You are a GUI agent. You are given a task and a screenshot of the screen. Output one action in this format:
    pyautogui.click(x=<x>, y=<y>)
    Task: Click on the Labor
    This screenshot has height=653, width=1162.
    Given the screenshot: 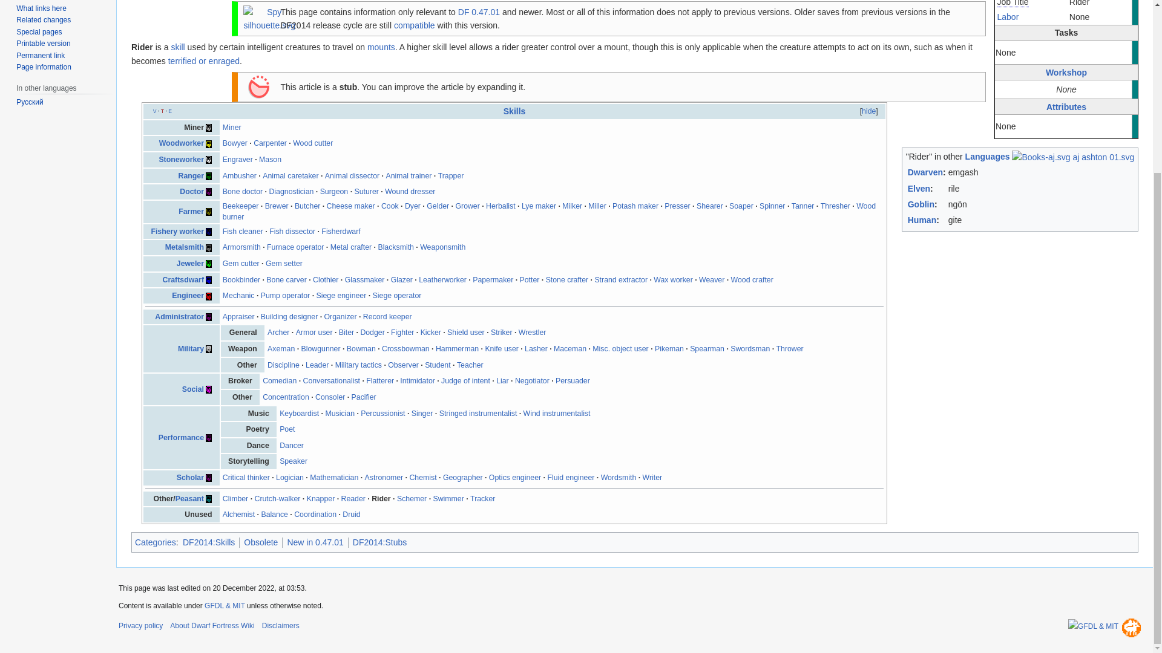 What is the action you would take?
    pyautogui.click(x=1008, y=17)
    